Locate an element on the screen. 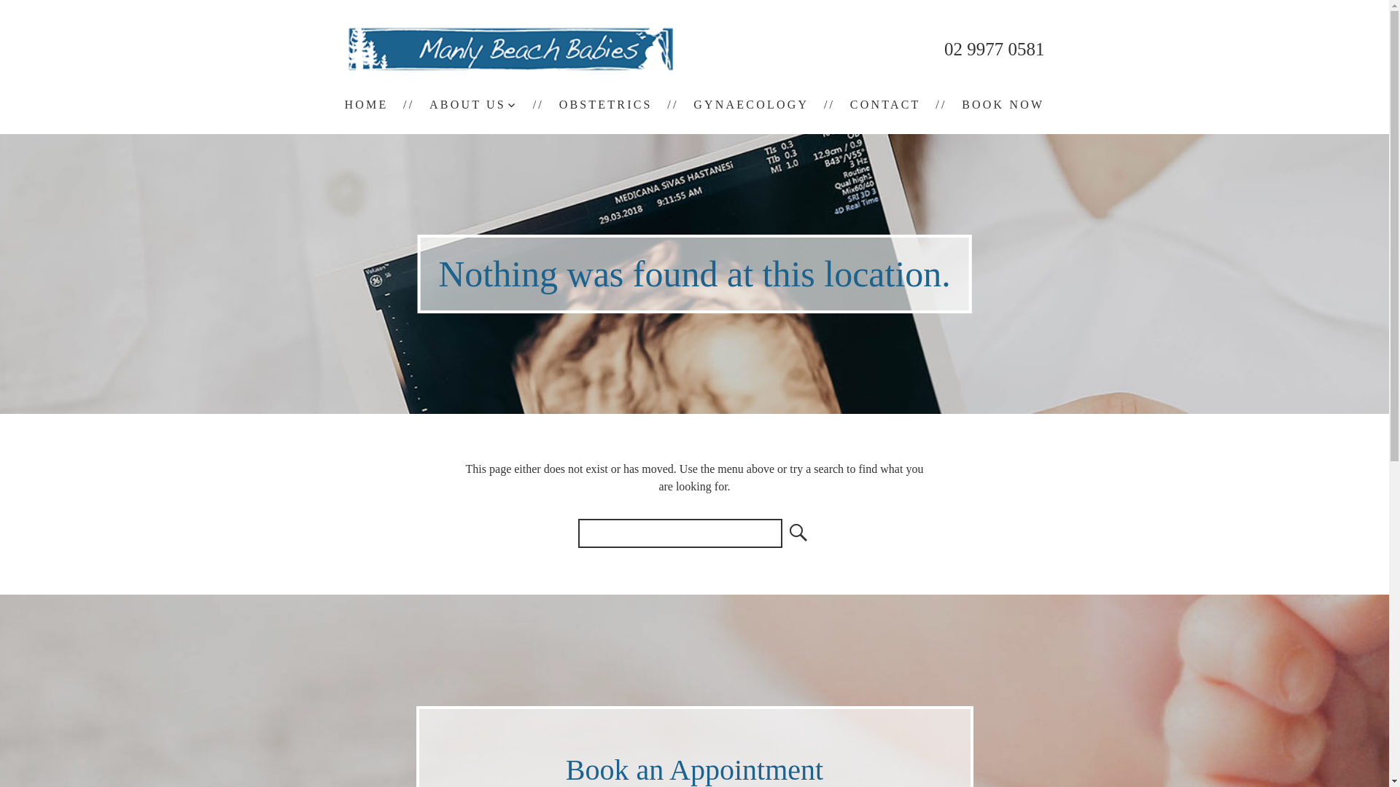 The height and width of the screenshot is (787, 1400). OBSTETRICS is located at coordinates (606, 105).